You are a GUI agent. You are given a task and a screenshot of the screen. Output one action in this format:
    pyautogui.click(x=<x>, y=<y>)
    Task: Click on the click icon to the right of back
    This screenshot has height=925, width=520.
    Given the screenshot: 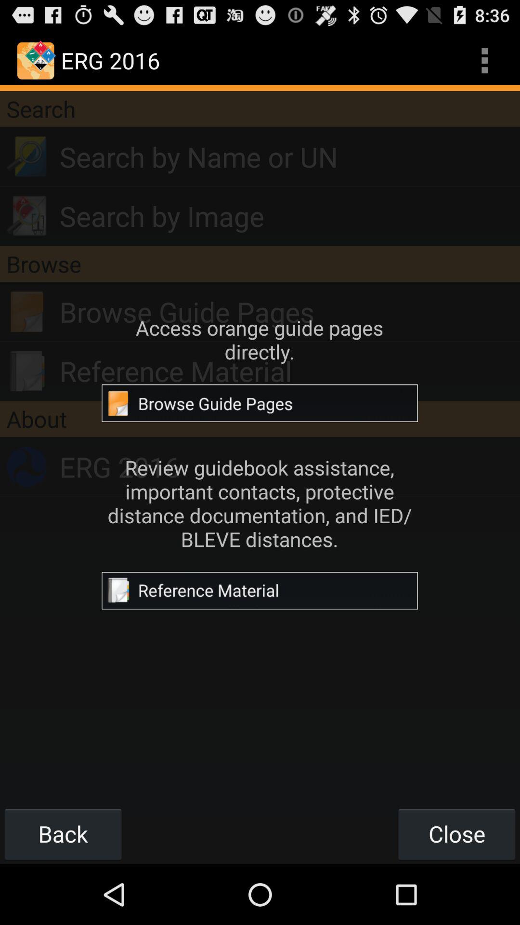 What is the action you would take?
    pyautogui.click(x=456, y=833)
    